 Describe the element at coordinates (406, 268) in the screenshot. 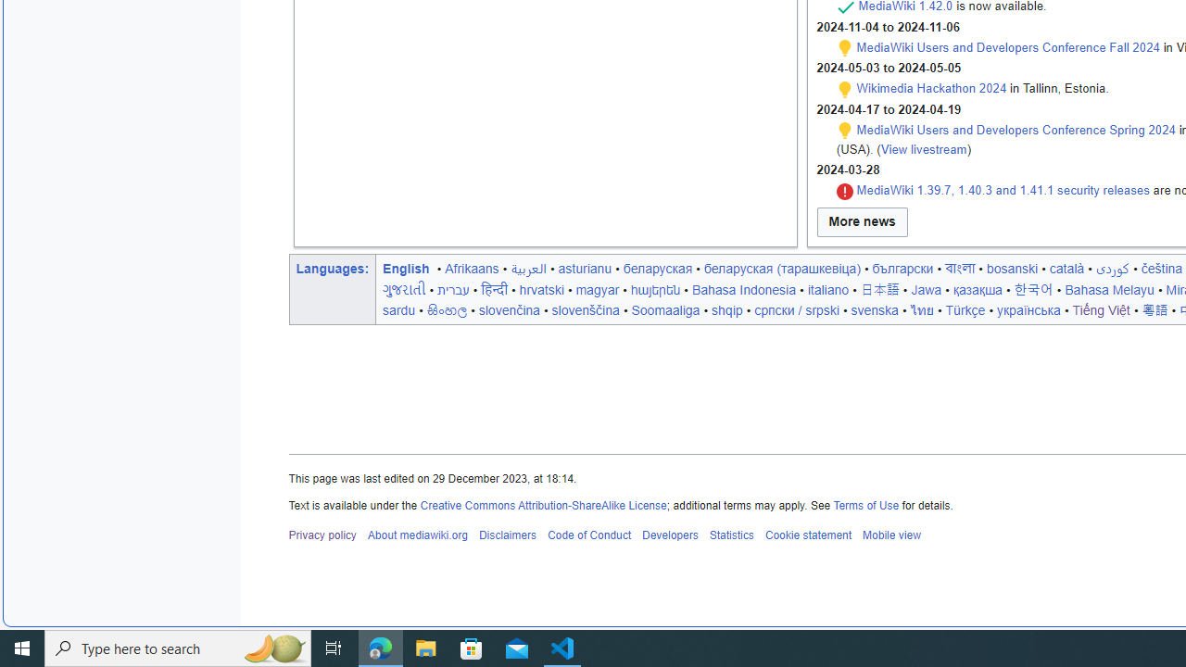

I see `English` at that location.